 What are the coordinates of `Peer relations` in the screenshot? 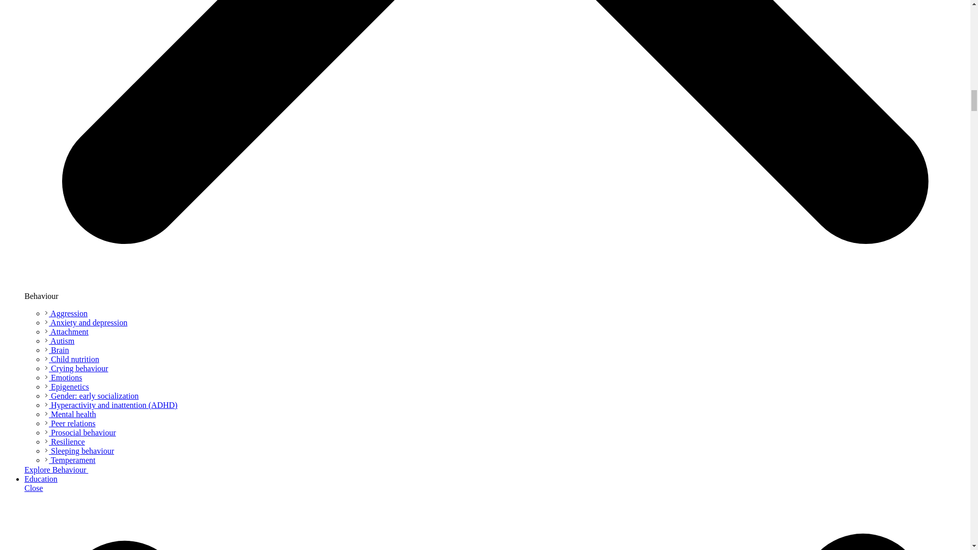 It's located at (70, 423).